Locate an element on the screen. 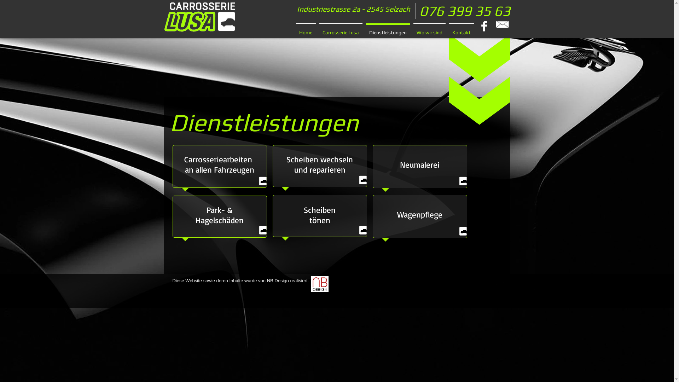  autolusa2.png is located at coordinates (363, 180).